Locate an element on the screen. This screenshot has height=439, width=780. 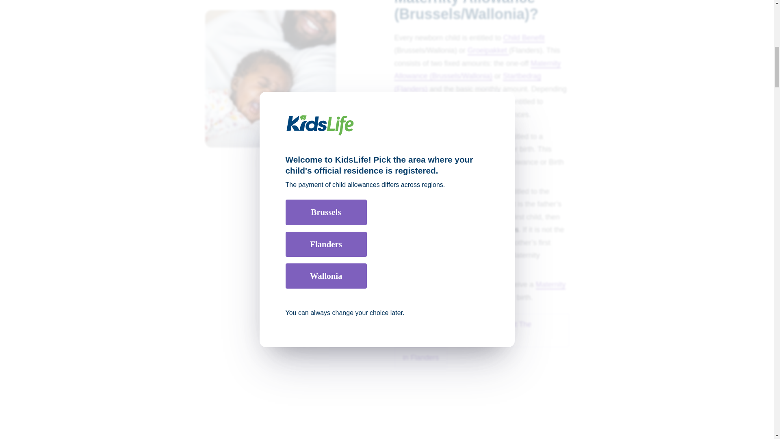
Startbedrag: Maternity Allowance when your child is born is located at coordinates (427, 149).